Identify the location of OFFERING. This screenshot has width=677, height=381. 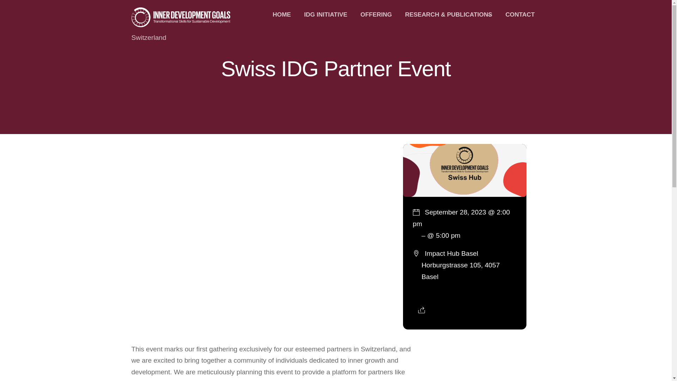
(376, 14).